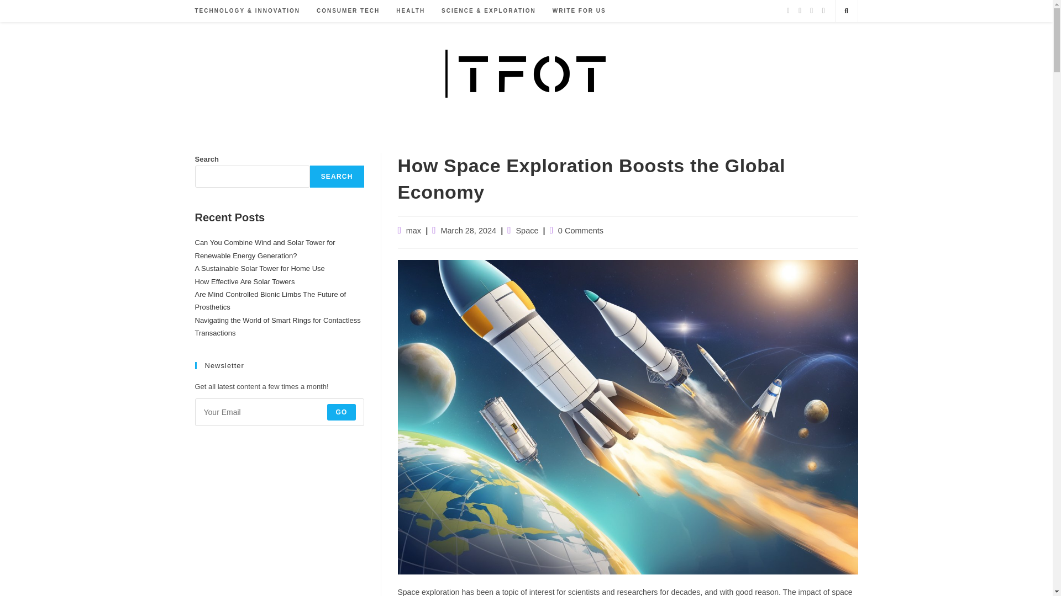  Describe the element at coordinates (348, 11) in the screenshot. I see `CONSUMER TECH` at that location.